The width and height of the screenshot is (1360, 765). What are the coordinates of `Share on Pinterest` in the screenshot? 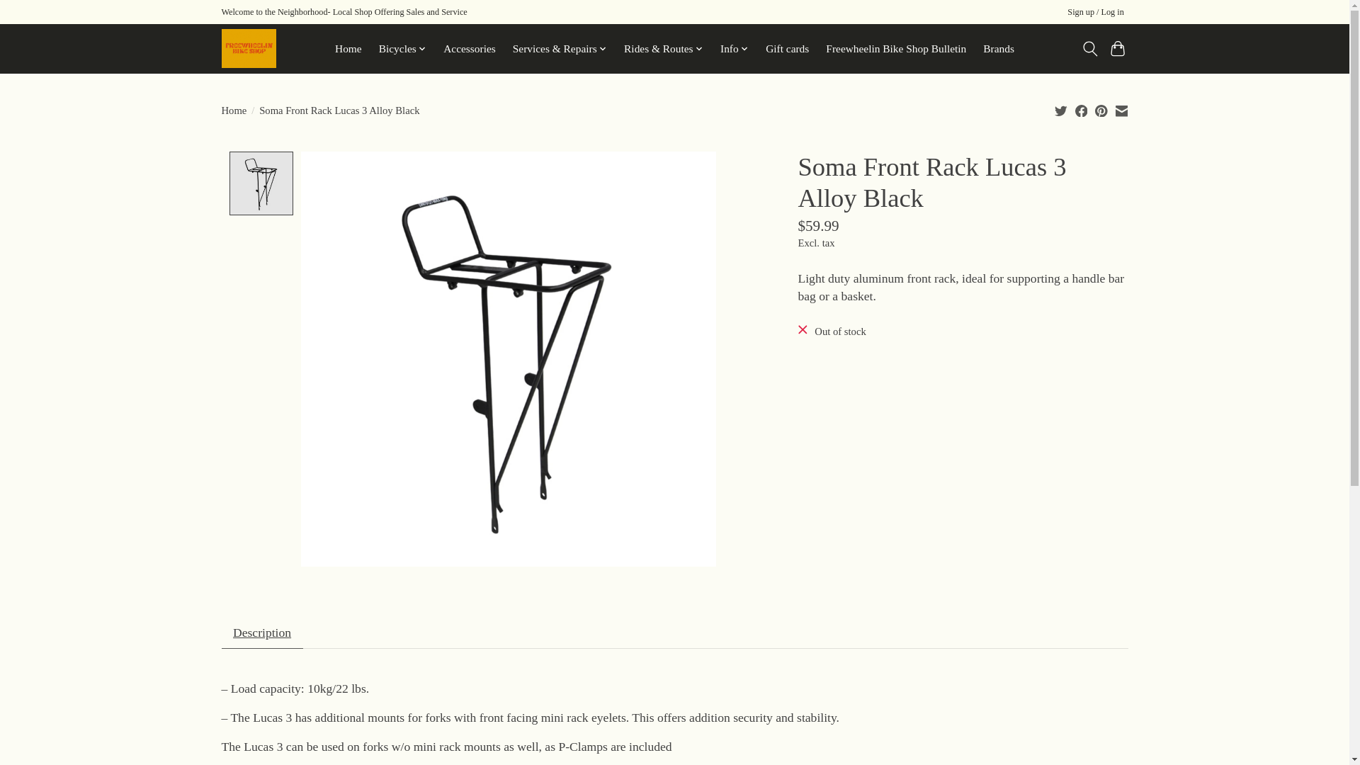 It's located at (1101, 110).